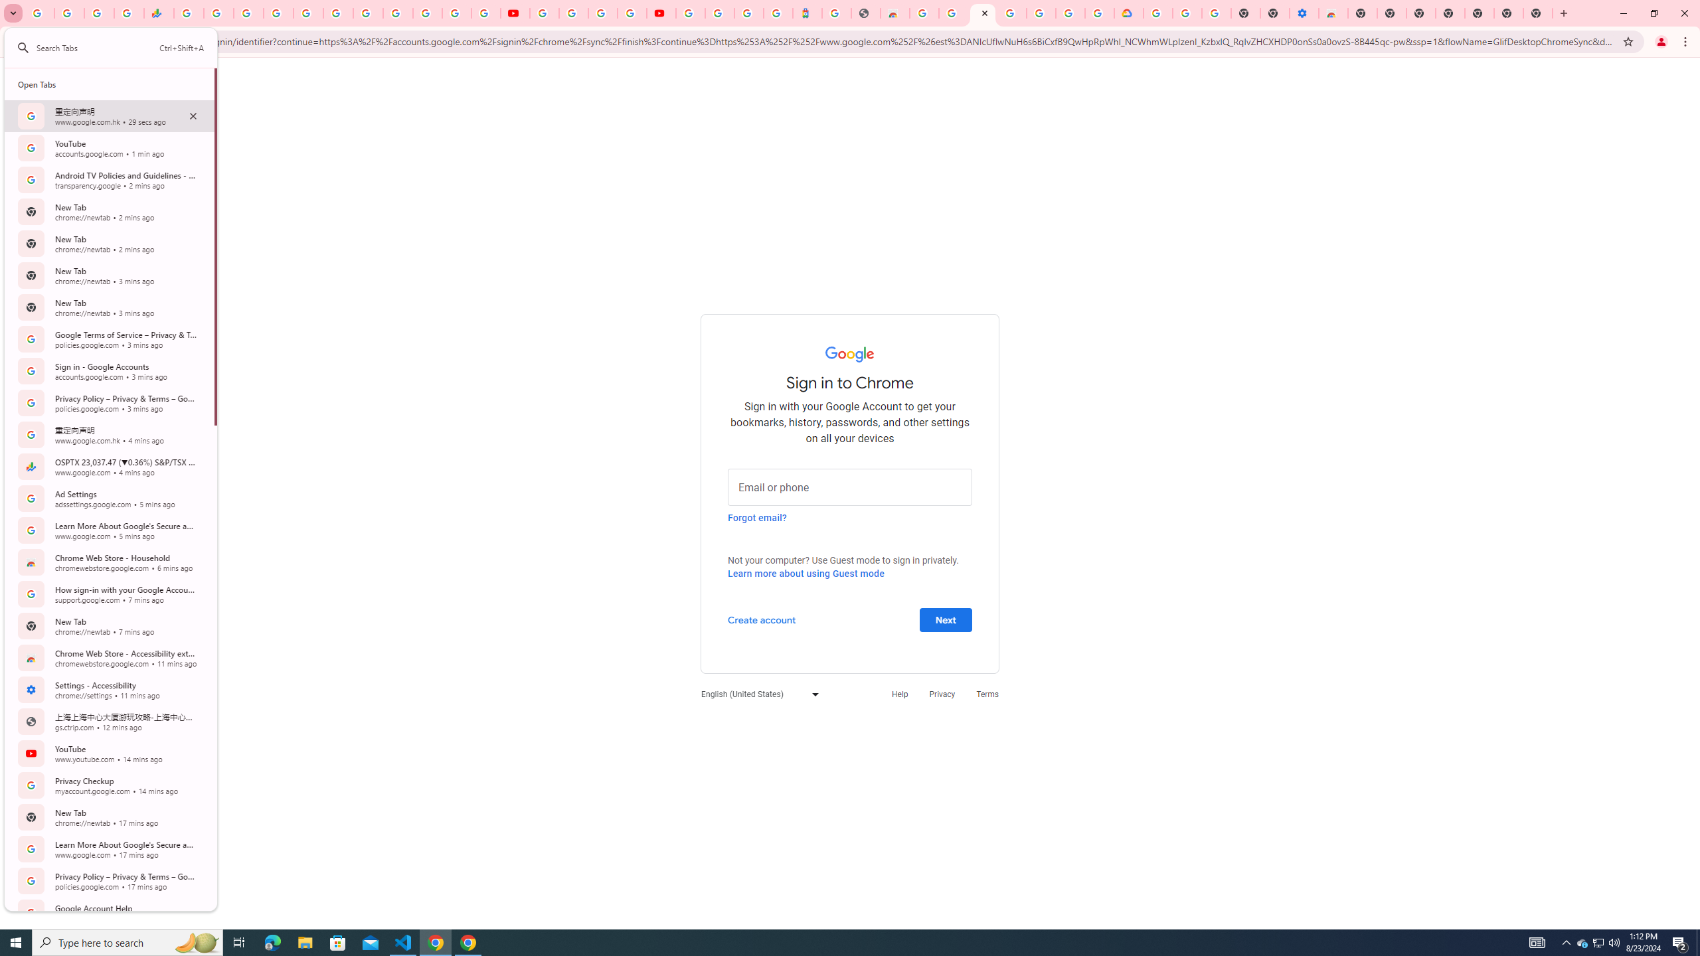  I want to click on Create your Google Account, so click(603, 13).